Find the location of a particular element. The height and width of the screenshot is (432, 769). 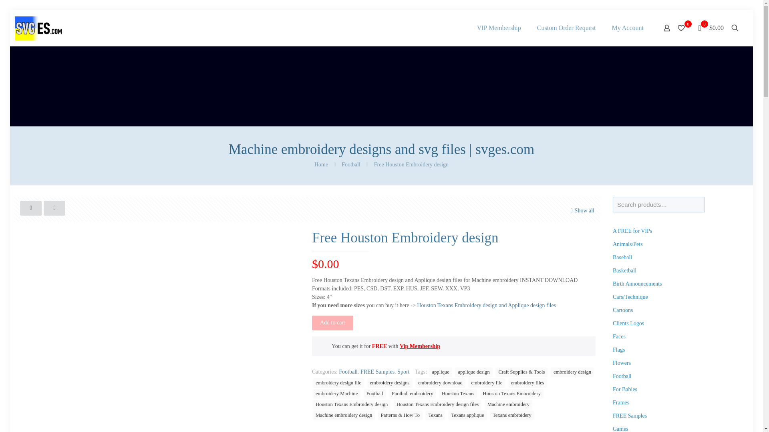

Football is located at coordinates (348, 372).